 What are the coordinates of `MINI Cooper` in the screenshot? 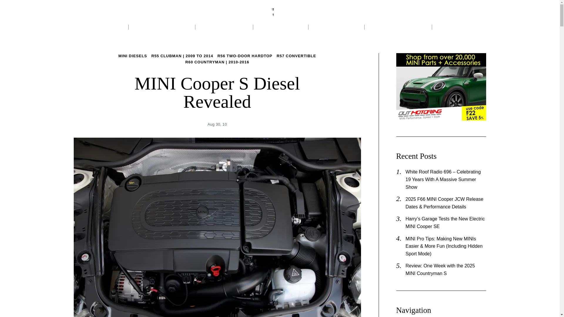 It's located at (101, 27).